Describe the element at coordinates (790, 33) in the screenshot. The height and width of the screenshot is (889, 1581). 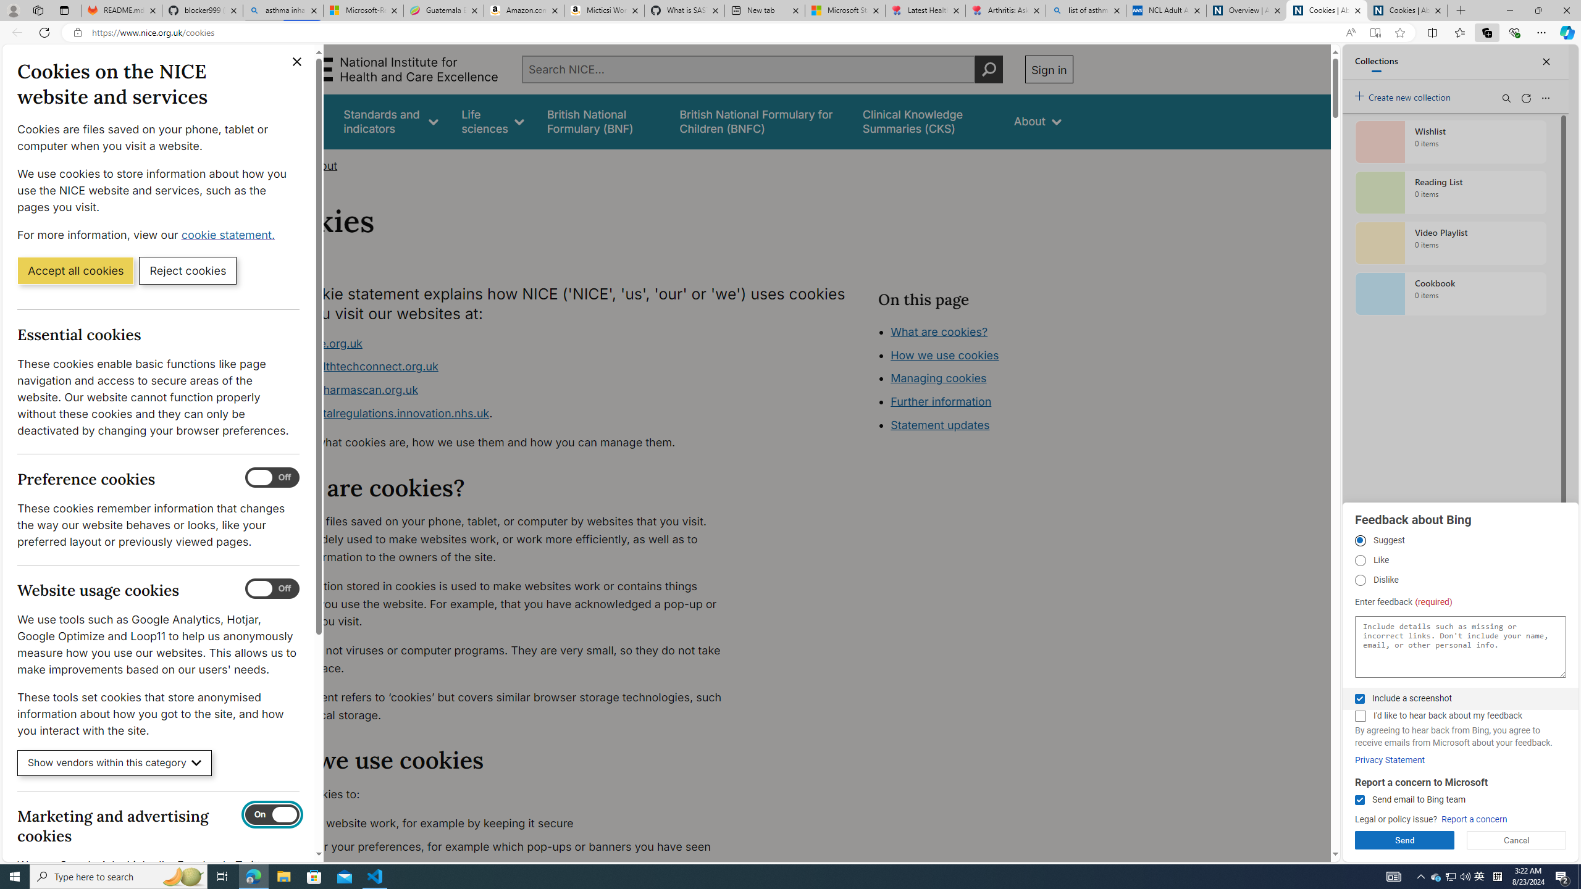
I see `App bar` at that location.